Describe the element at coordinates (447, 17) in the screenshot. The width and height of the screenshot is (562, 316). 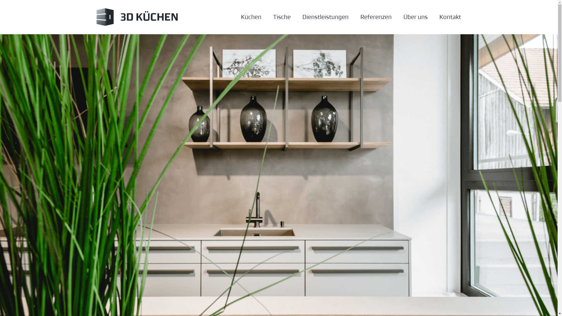
I see `Kontakt` at that location.